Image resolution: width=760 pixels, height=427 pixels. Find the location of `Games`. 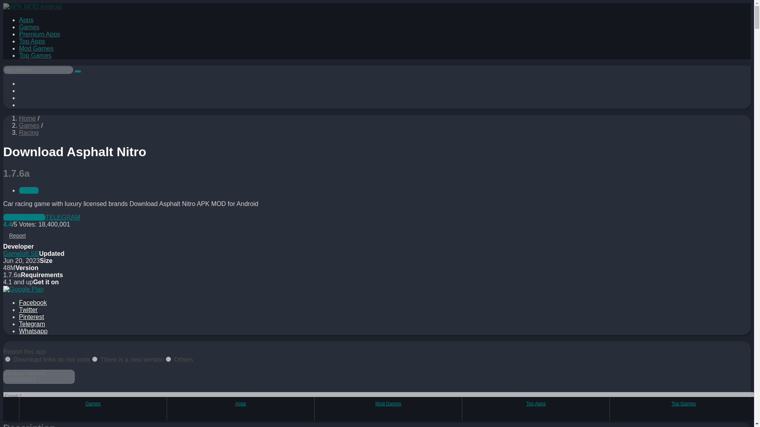

Games is located at coordinates (29, 27).